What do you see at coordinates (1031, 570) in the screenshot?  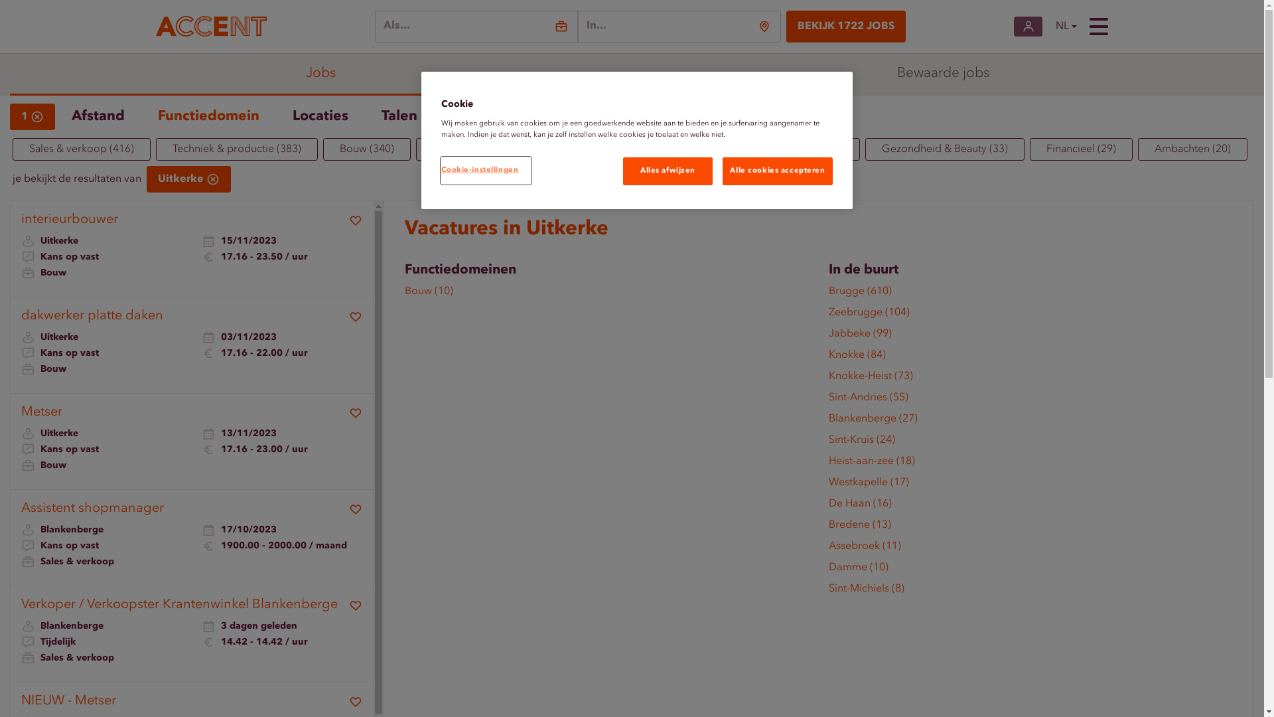 I see `Damme (10)` at bounding box center [1031, 570].